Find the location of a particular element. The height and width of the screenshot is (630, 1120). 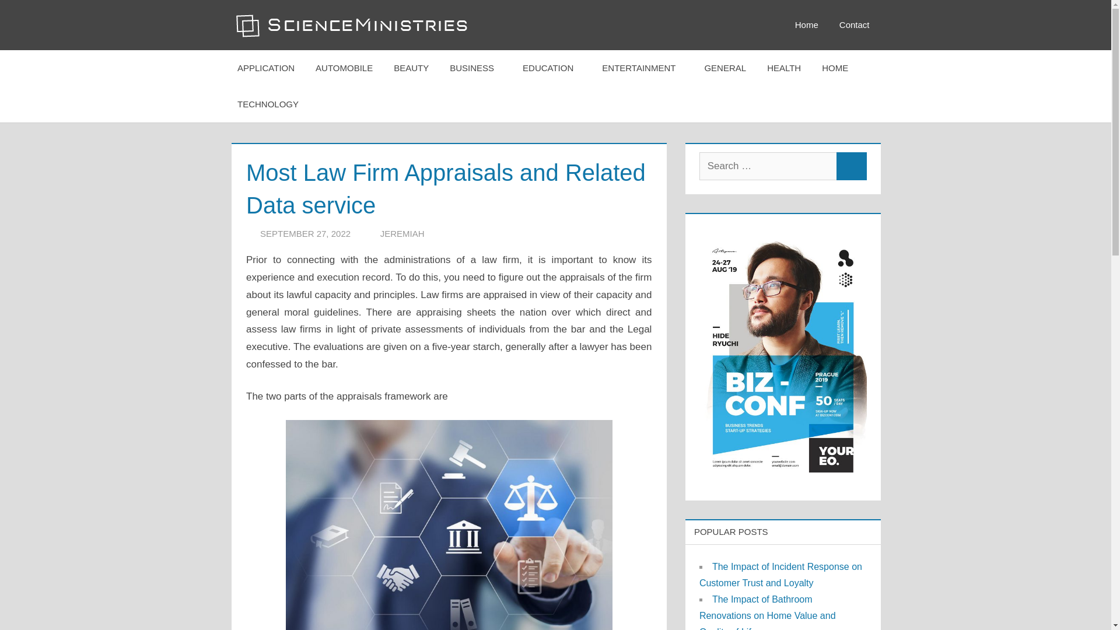

BUSINESS is located at coordinates (475, 68).